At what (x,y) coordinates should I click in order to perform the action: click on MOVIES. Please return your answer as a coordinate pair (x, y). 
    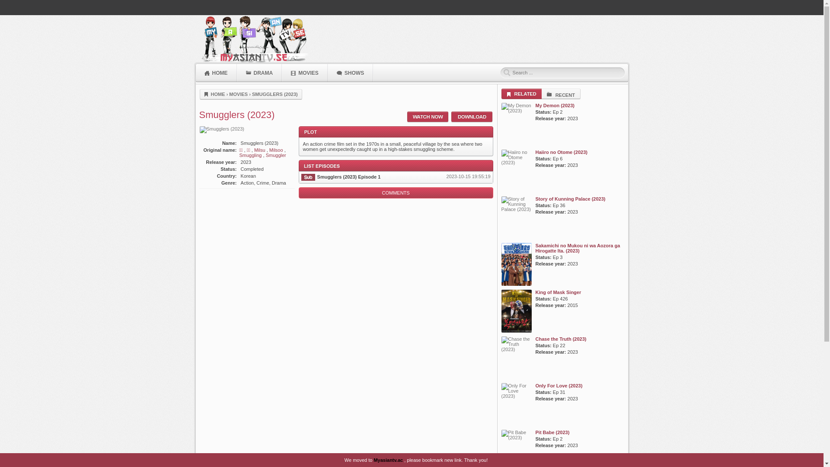
    Looking at the image, I should click on (305, 76).